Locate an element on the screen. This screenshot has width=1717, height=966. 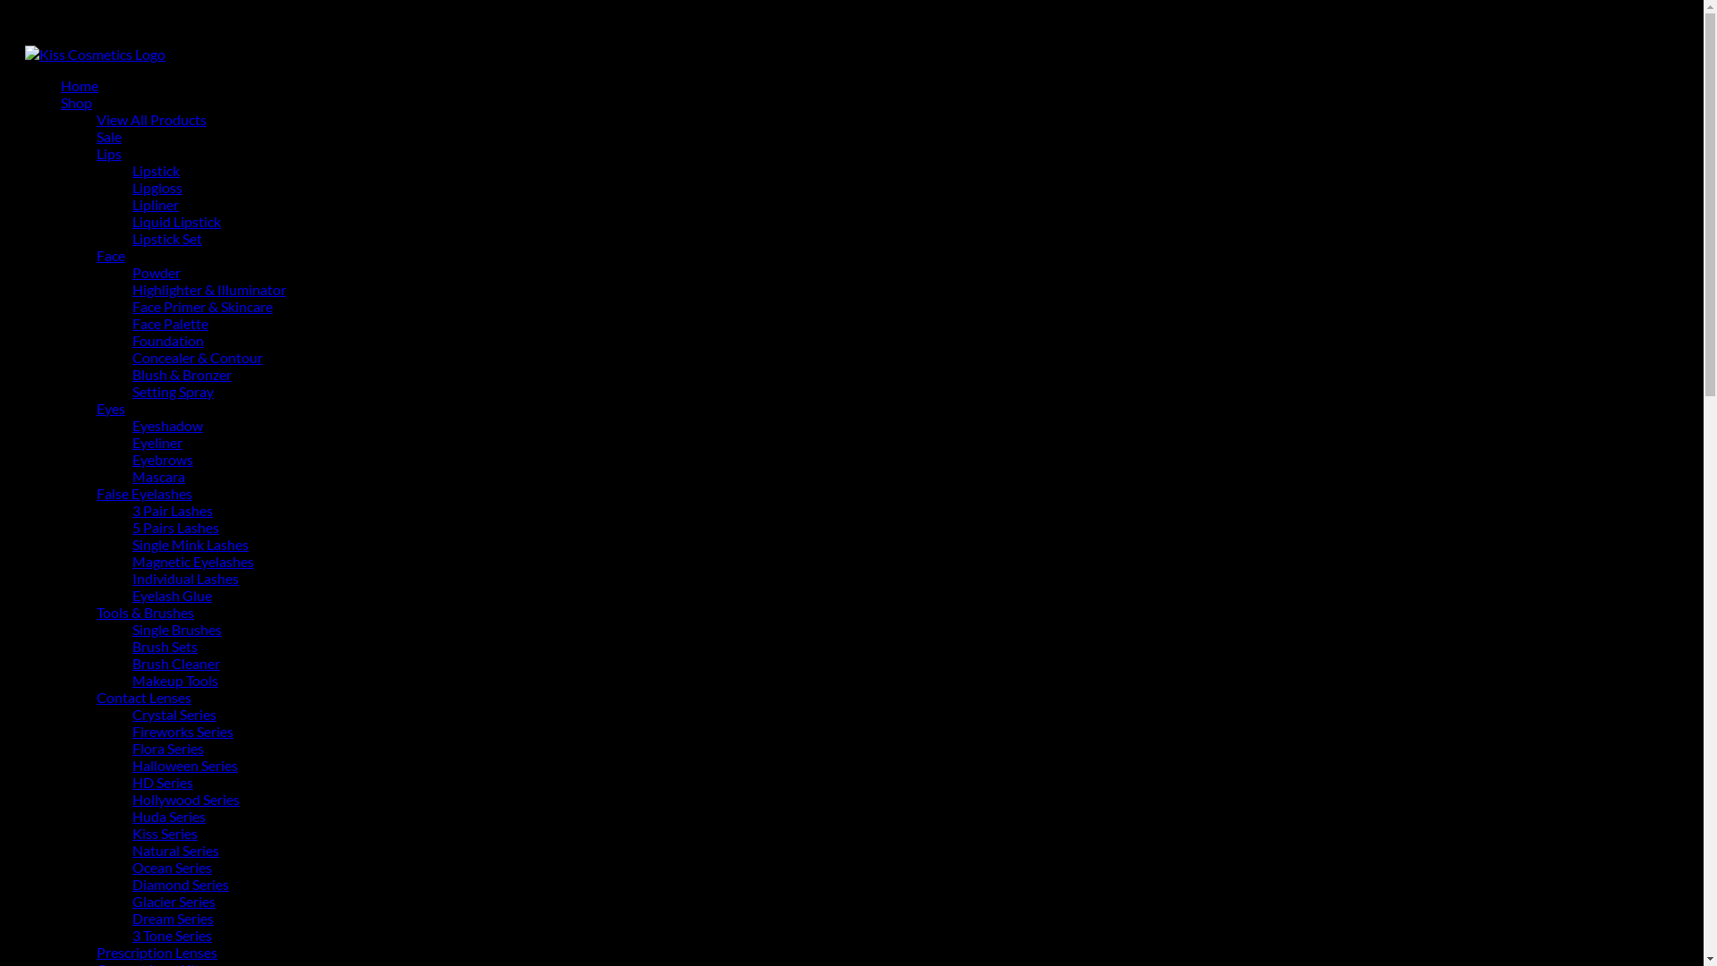
Lipstick is located at coordinates (156, 170).